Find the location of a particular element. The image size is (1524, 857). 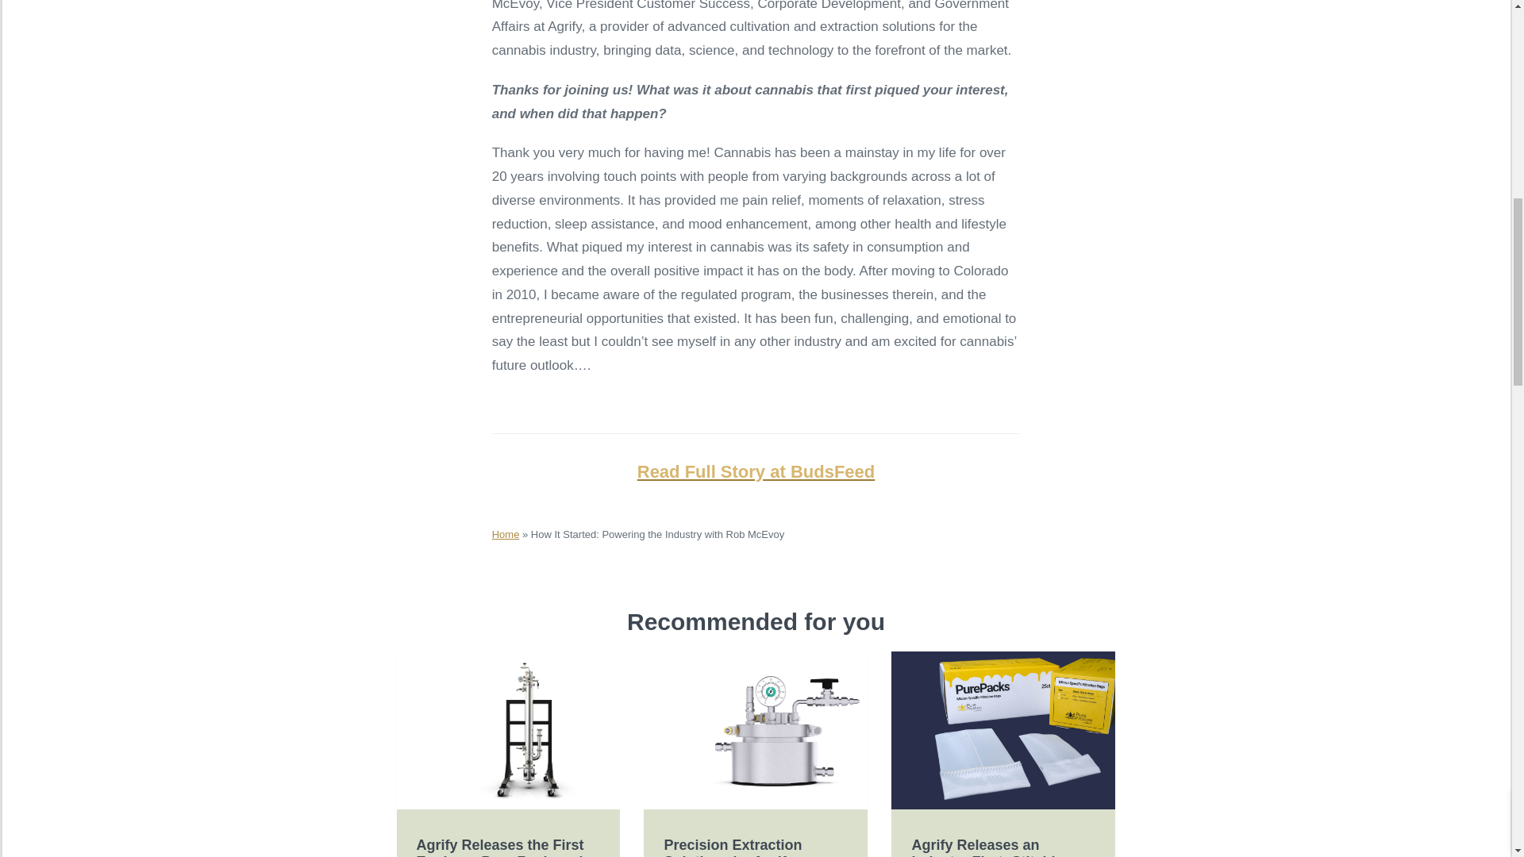

Read Full Story at BudsFeed is located at coordinates (756, 471).